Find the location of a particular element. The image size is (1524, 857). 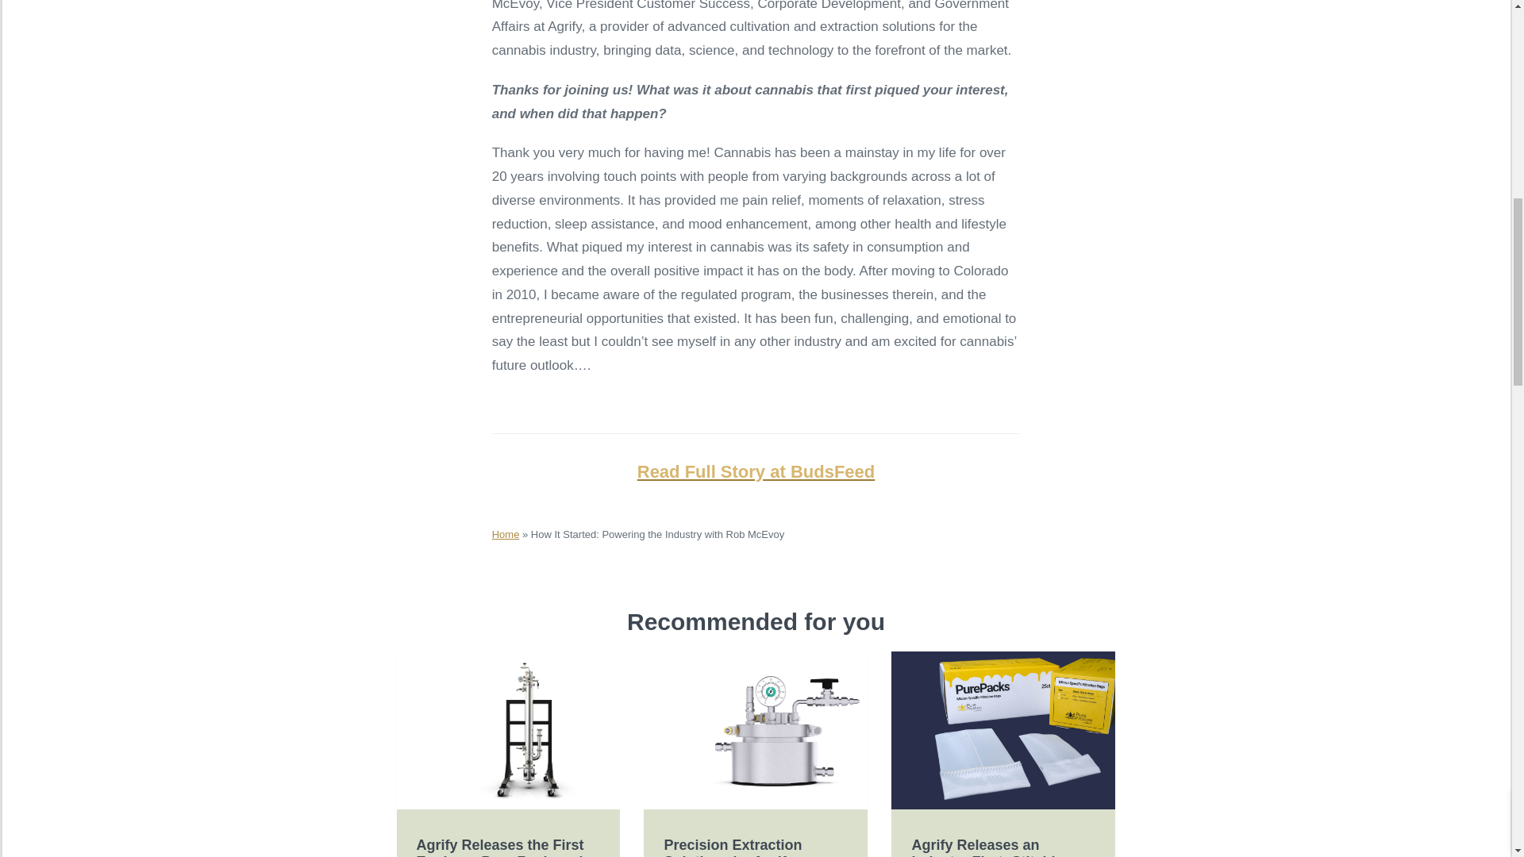

Read Full Story at BudsFeed is located at coordinates (756, 471).